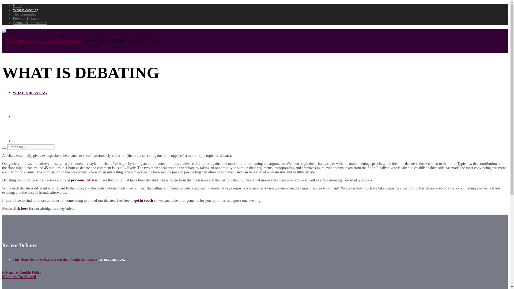 Image resolution: width=514 pixels, height=289 pixels. What do you see at coordinates (24, 14) in the screenshot?
I see `The Committee` at bounding box center [24, 14].